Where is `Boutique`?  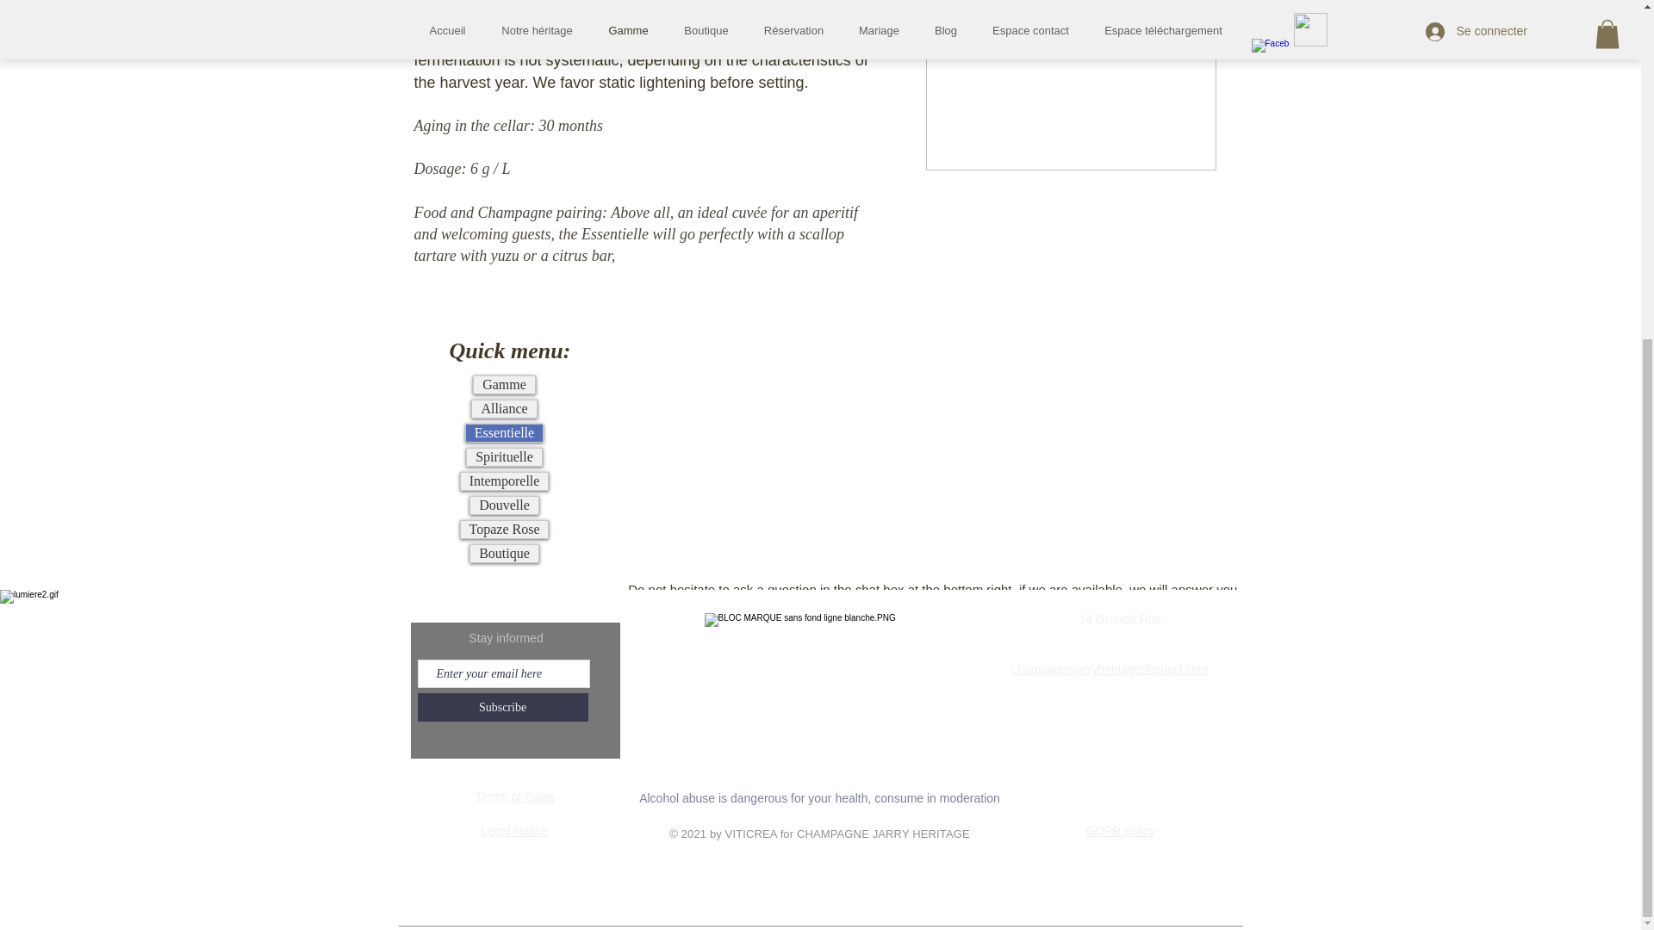 Boutique is located at coordinates (504, 553).